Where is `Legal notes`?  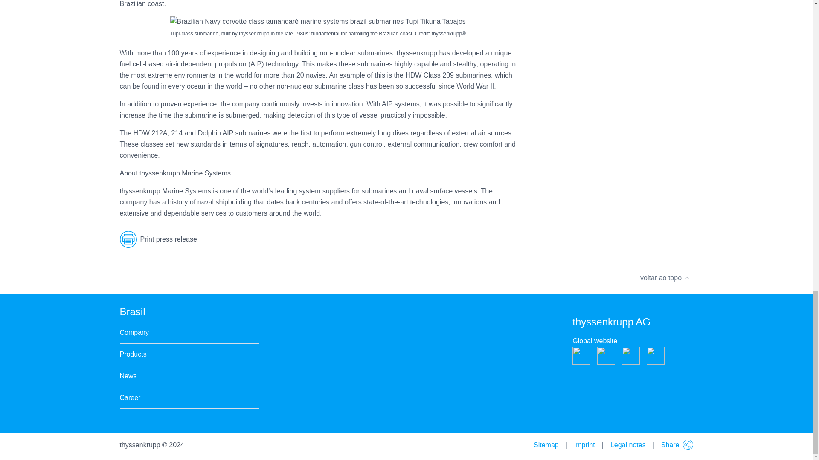
Legal notes is located at coordinates (628, 445).